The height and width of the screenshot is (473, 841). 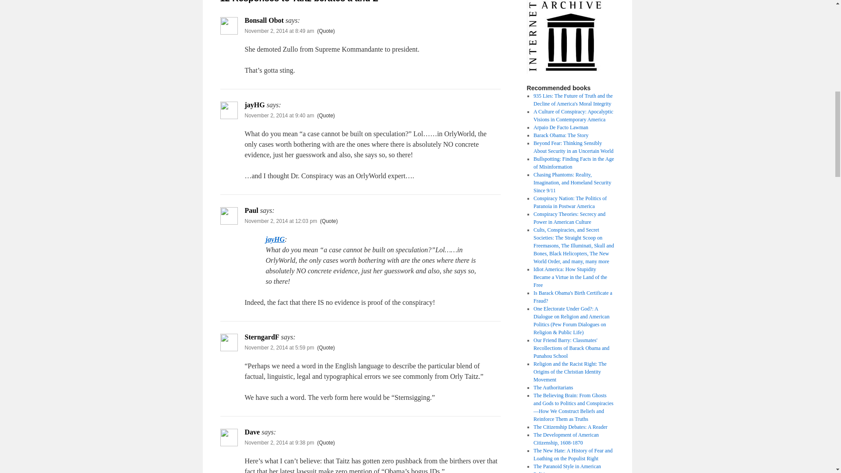 I want to click on November 2, 2014 at 8:49 am, so click(x=279, y=31).